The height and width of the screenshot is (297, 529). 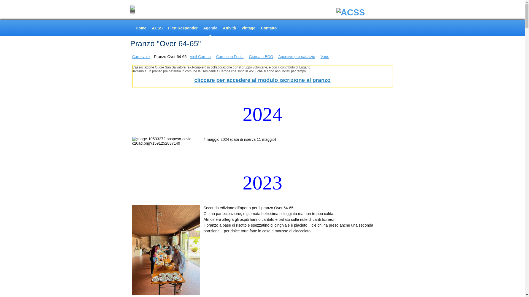 I want to click on Carnevale, so click(x=141, y=57).